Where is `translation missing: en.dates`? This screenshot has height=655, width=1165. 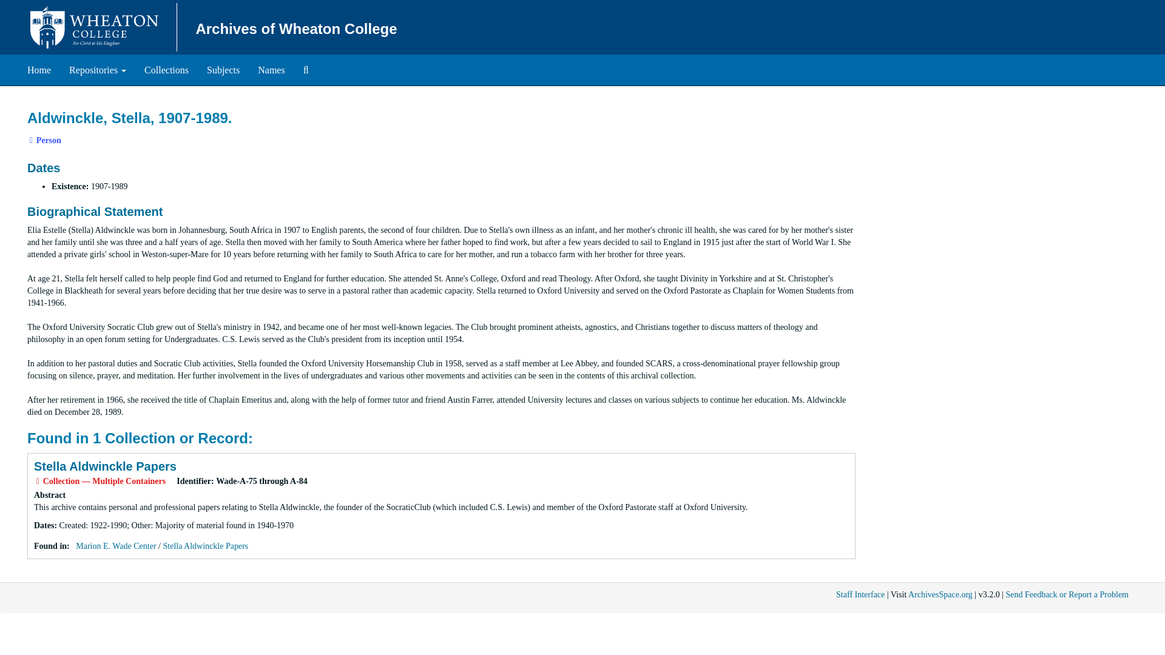 translation missing: en.dates is located at coordinates (44, 525).